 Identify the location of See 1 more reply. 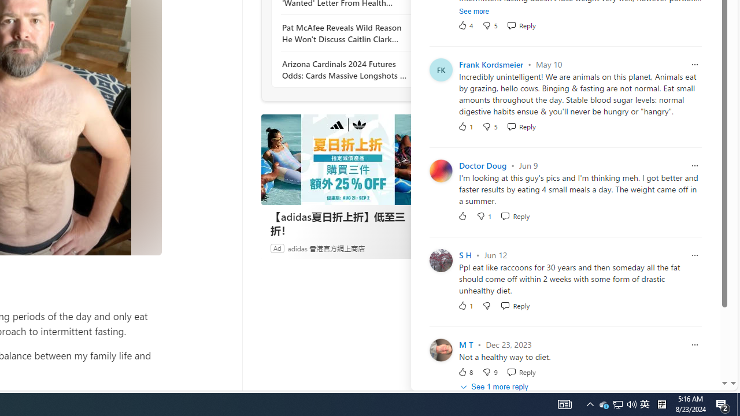
(495, 387).